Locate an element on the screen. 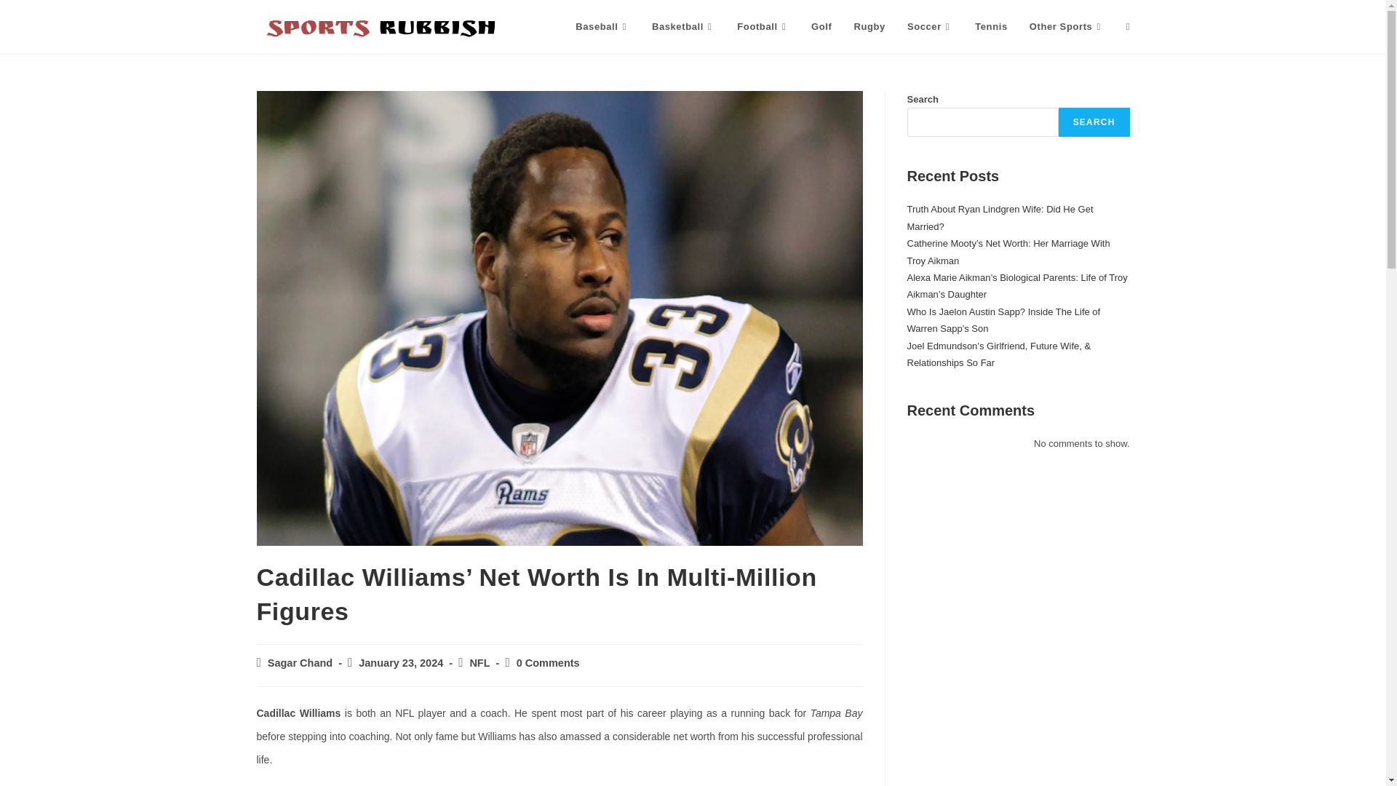 The height and width of the screenshot is (786, 1397). Posts by Sagar chand is located at coordinates (300, 662).